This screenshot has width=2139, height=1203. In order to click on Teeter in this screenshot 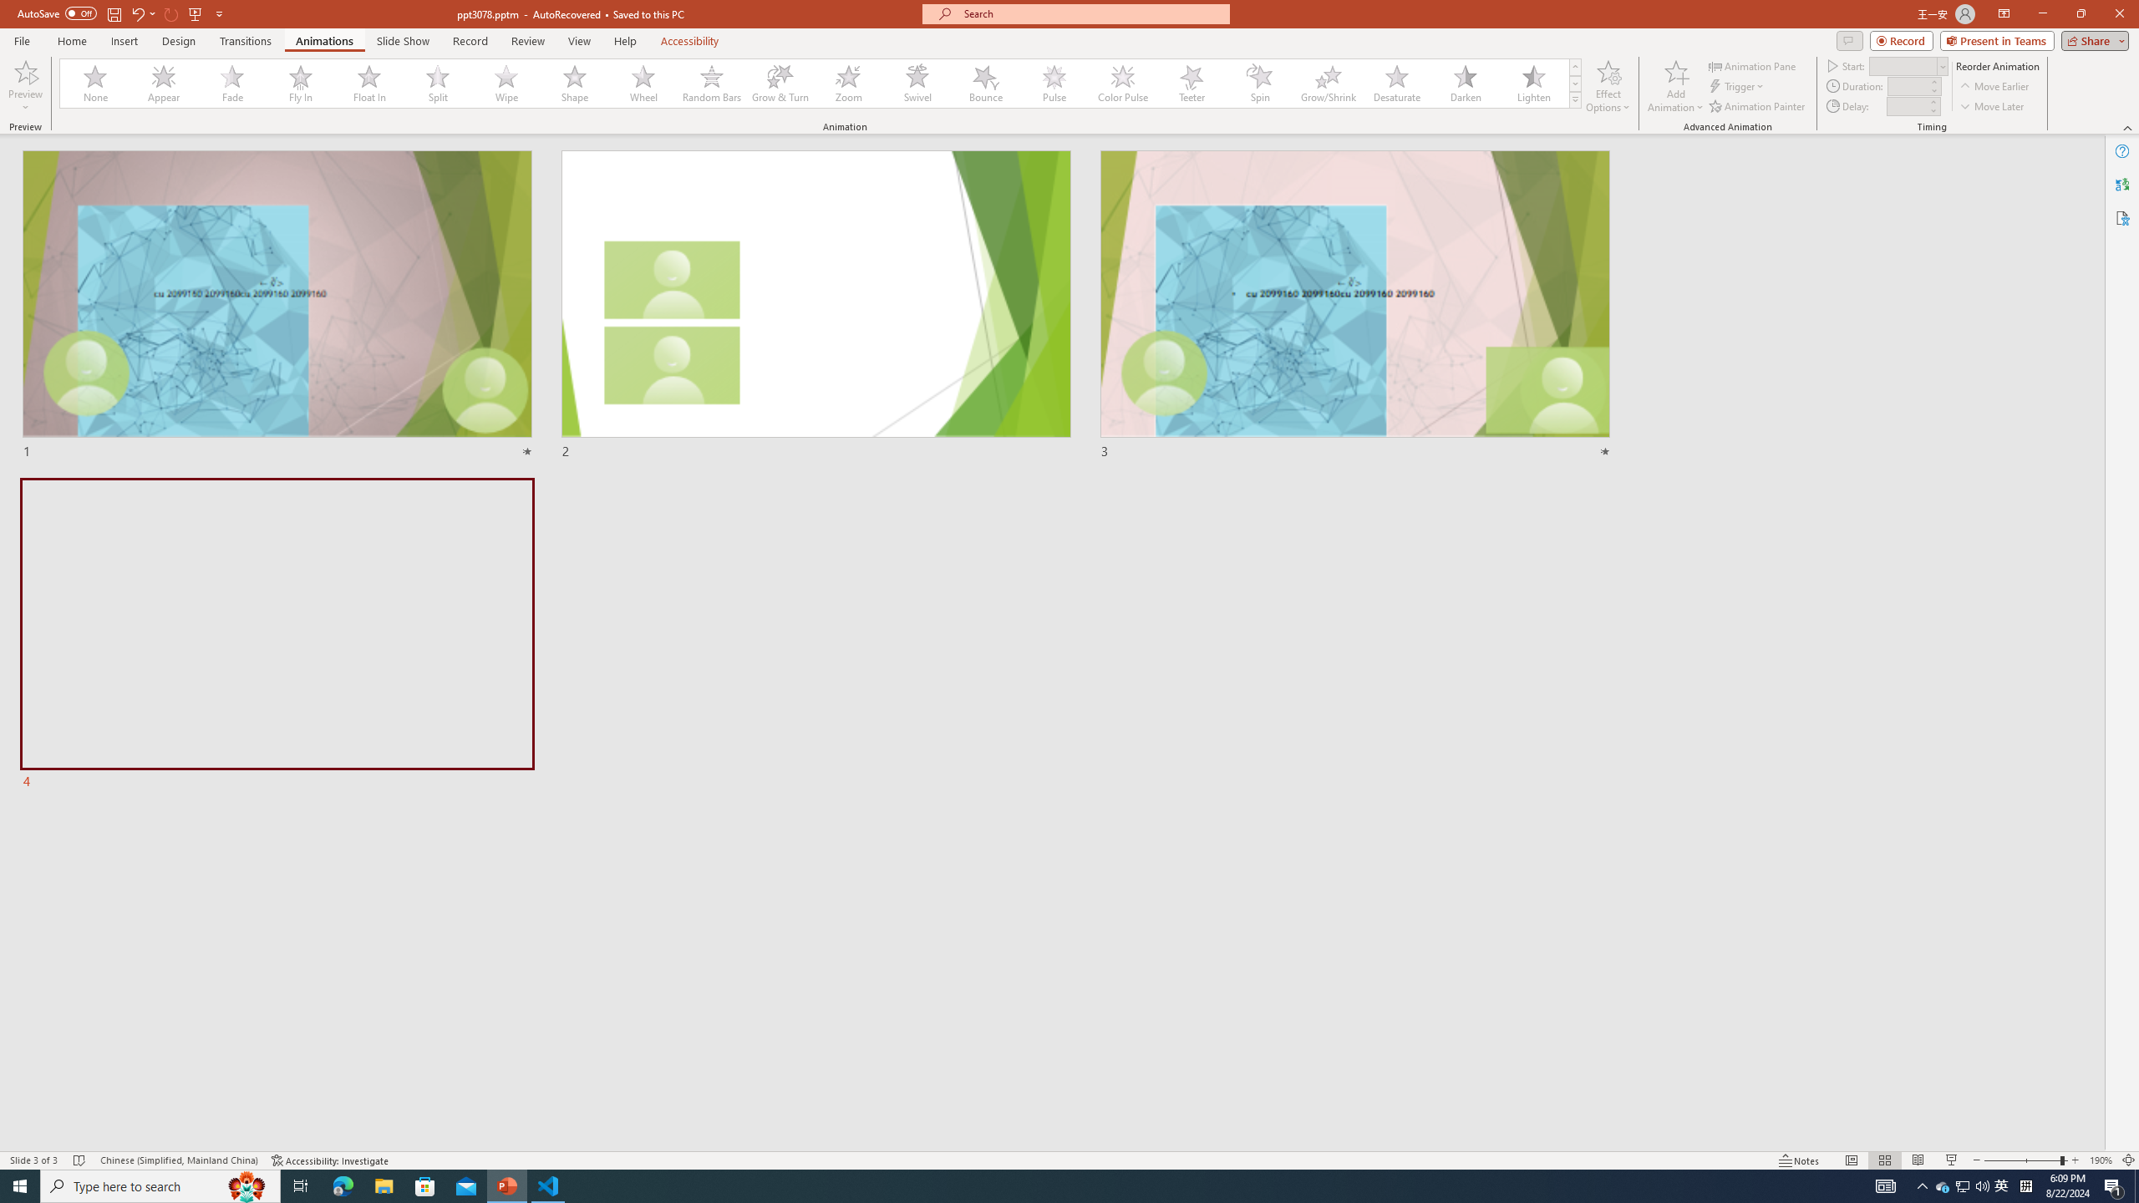, I will do `click(1191, 84)`.